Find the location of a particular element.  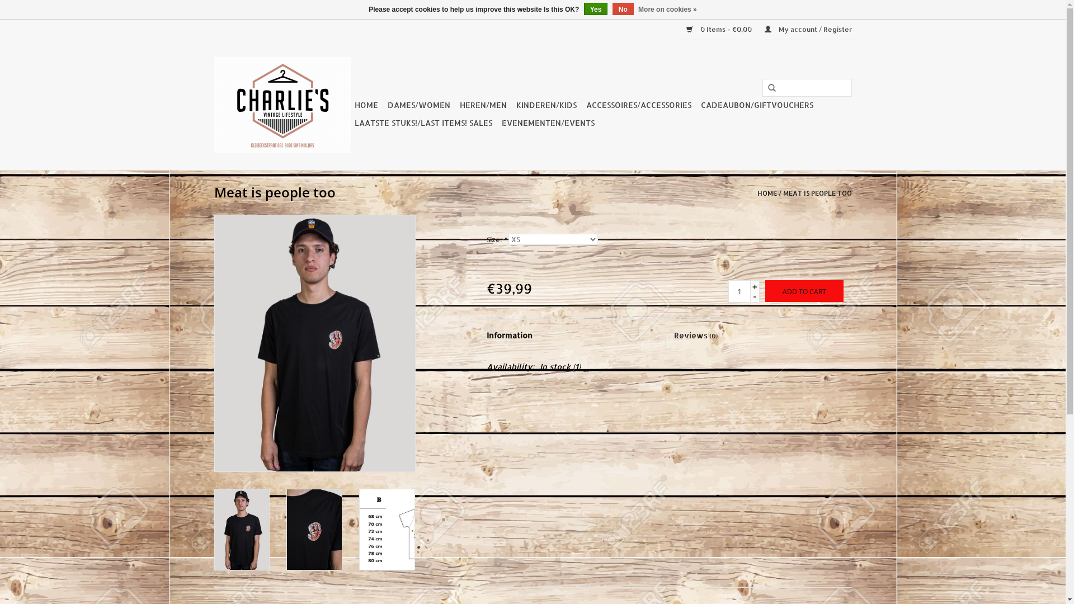

Yes is located at coordinates (596, 9).